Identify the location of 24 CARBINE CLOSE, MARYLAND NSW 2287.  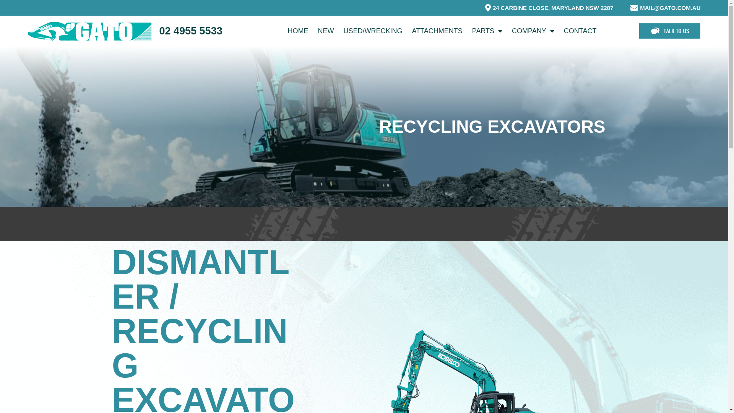
(547, 8).